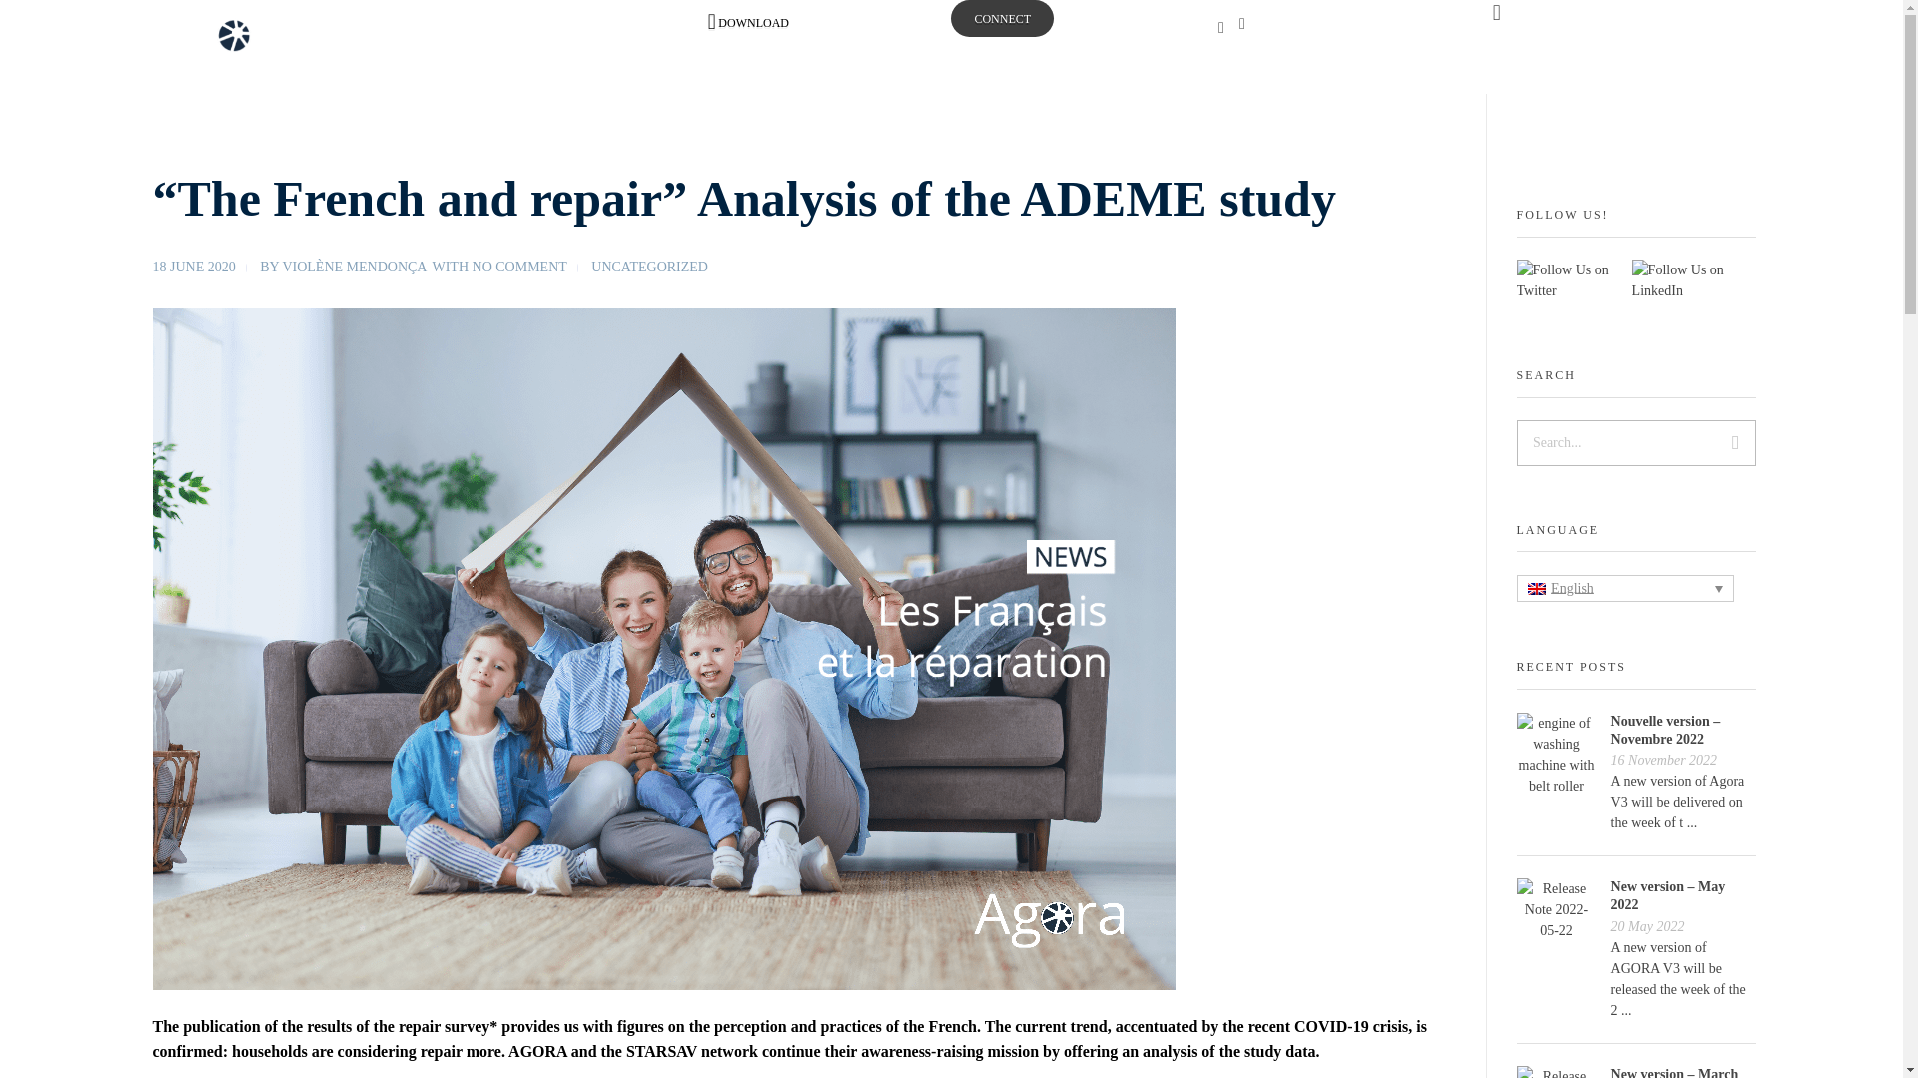 The width and height of the screenshot is (1918, 1078). Describe the element at coordinates (1568, 280) in the screenshot. I see `Follow Us on Twitter` at that location.